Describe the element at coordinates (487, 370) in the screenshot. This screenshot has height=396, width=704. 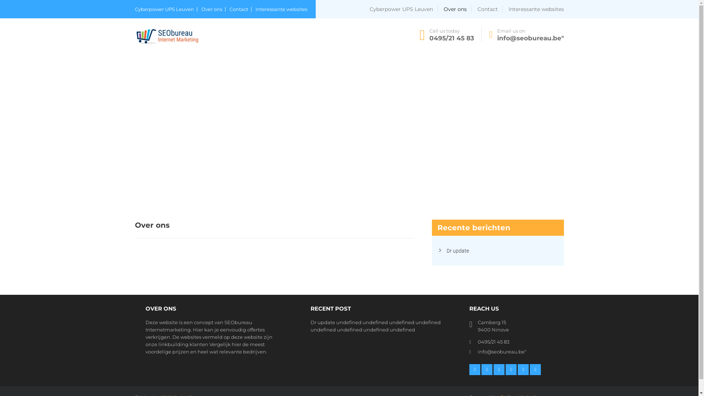
I see `twitter` at that location.